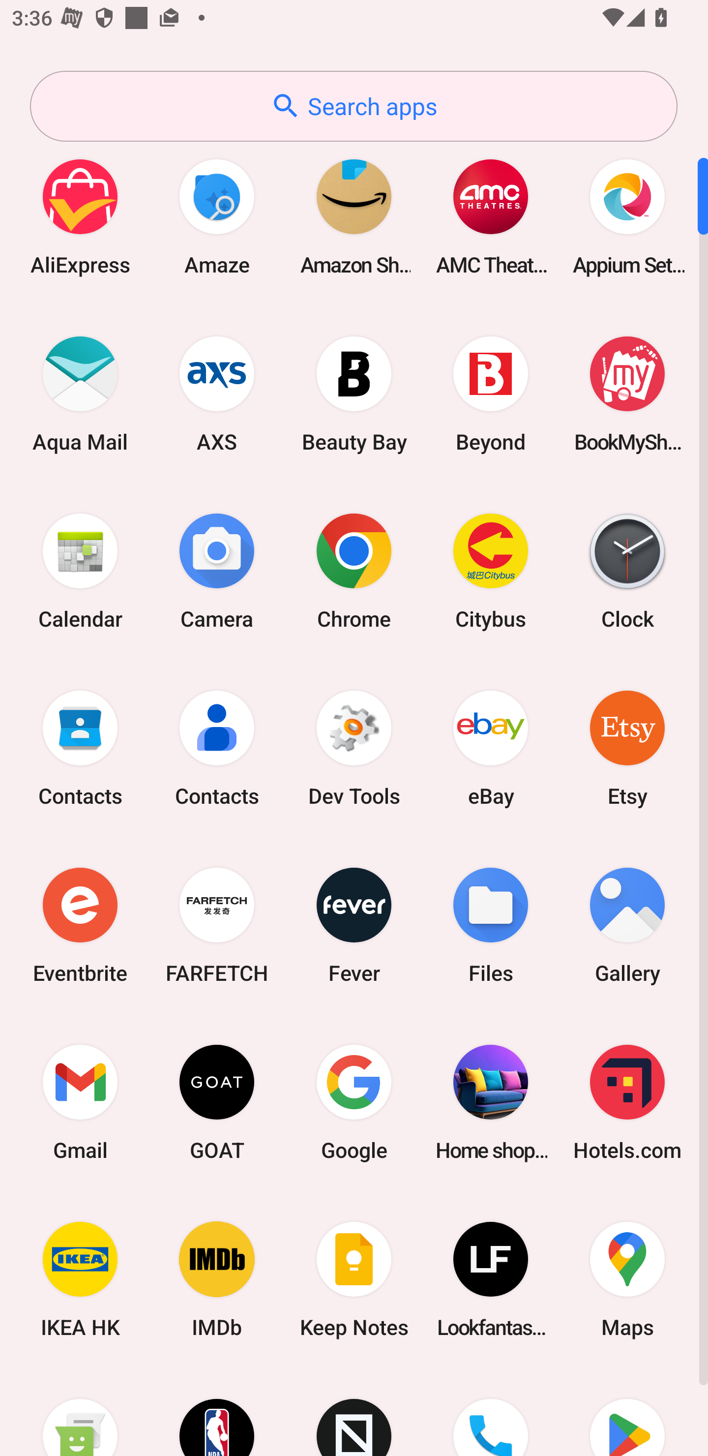 The image size is (708, 1456). I want to click on AMC Theatres, so click(491, 216).